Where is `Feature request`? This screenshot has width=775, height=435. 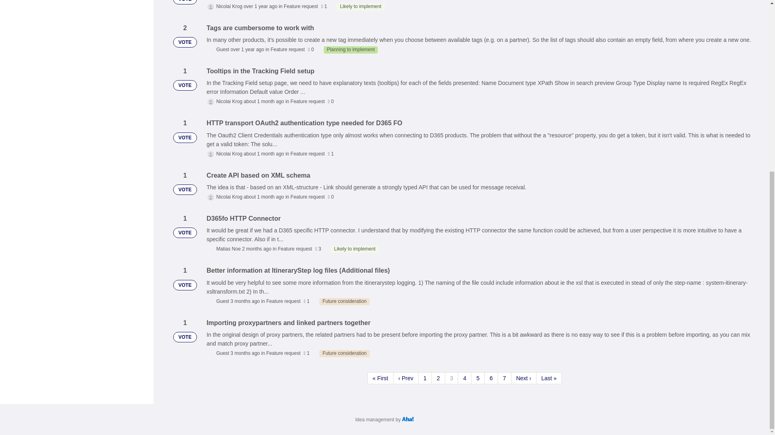
Feature request is located at coordinates (308, 101).